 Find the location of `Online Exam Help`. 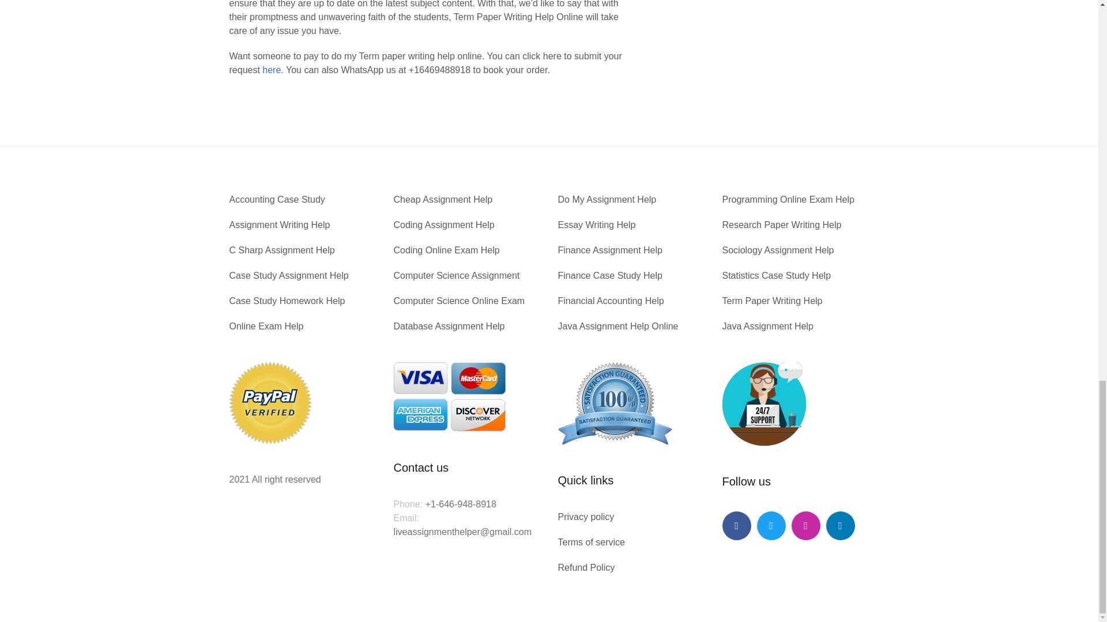

Online Exam Help is located at coordinates (266, 326).